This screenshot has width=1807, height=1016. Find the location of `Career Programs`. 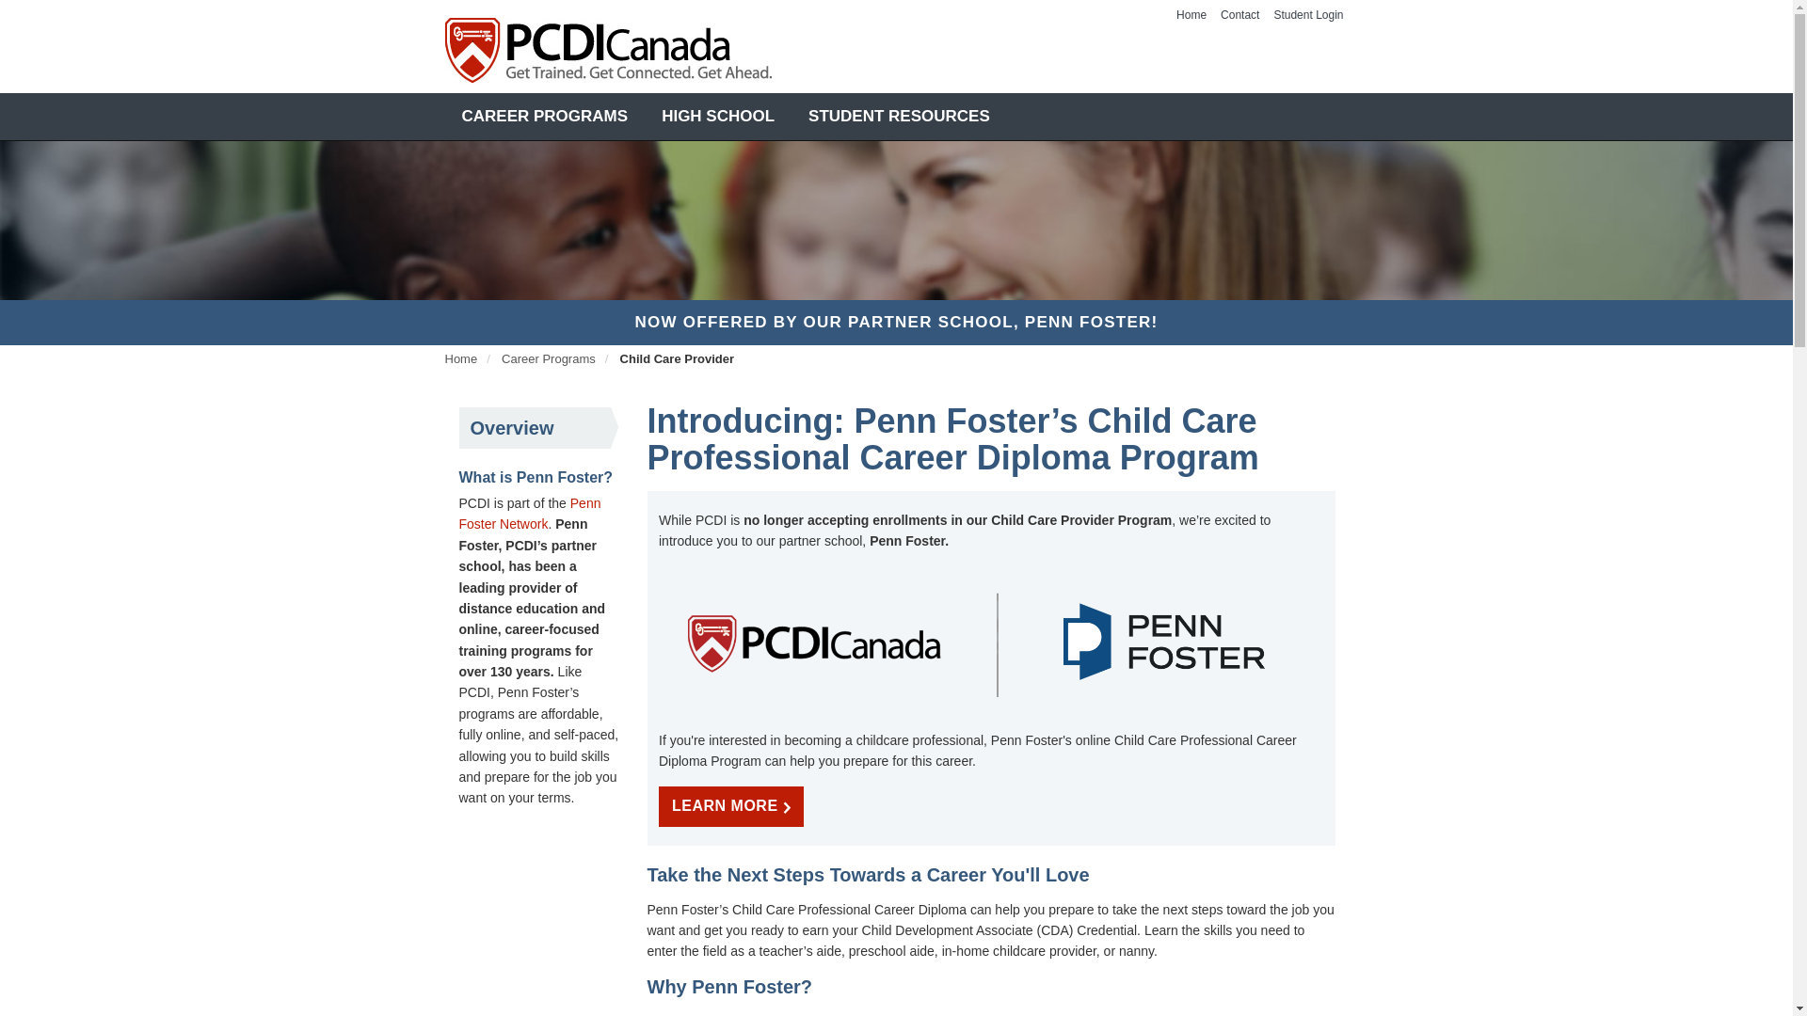

Career Programs is located at coordinates (549, 357).